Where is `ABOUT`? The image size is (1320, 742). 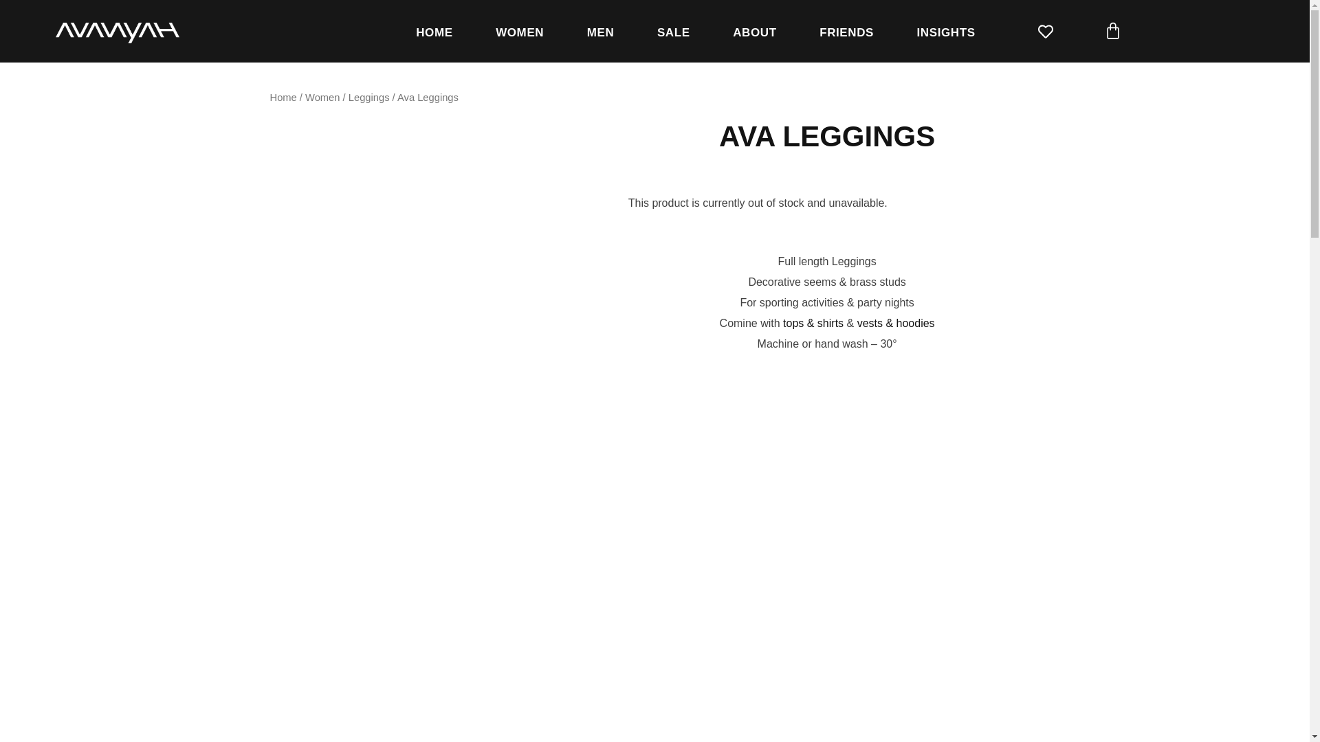
ABOUT is located at coordinates (755, 33).